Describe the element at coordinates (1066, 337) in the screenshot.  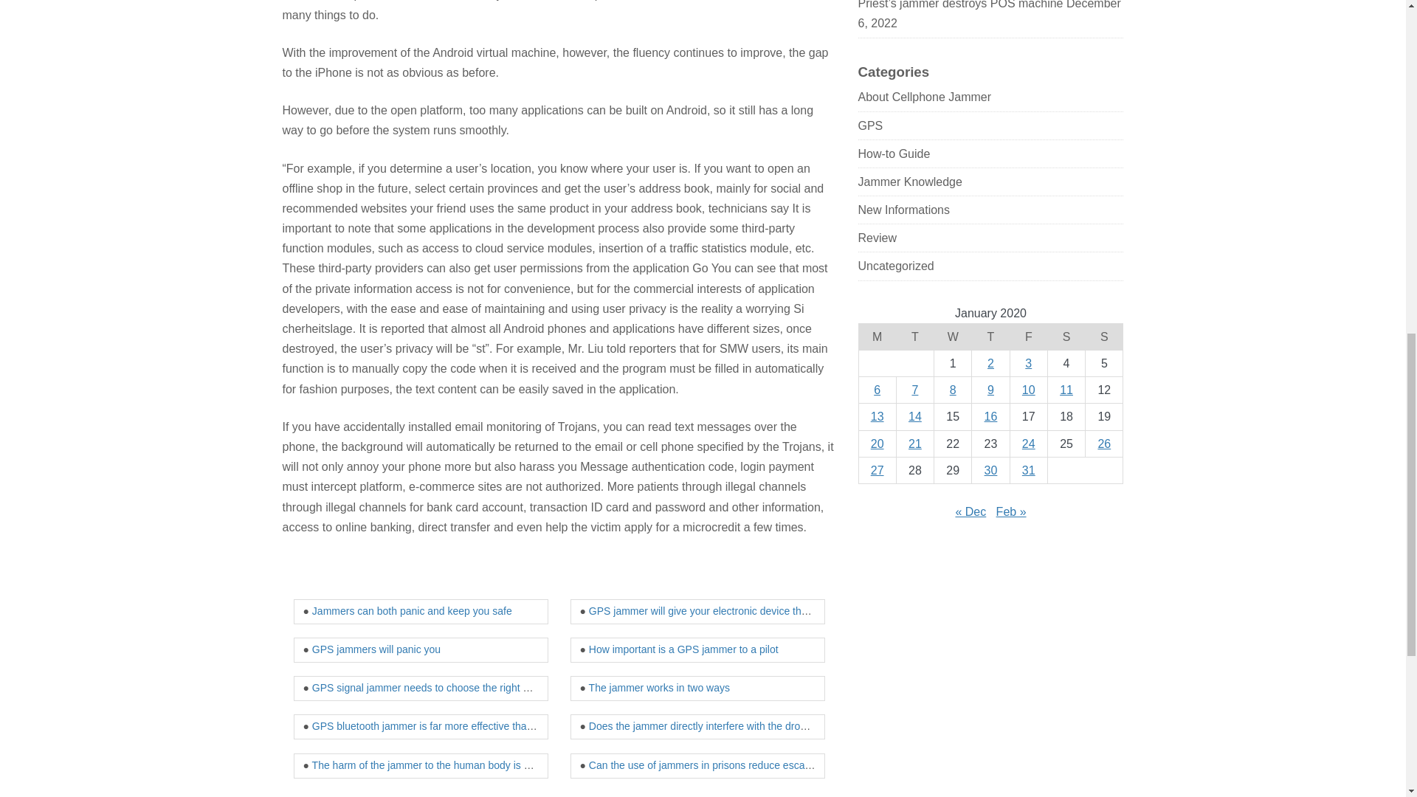
I see `Saturday` at that location.